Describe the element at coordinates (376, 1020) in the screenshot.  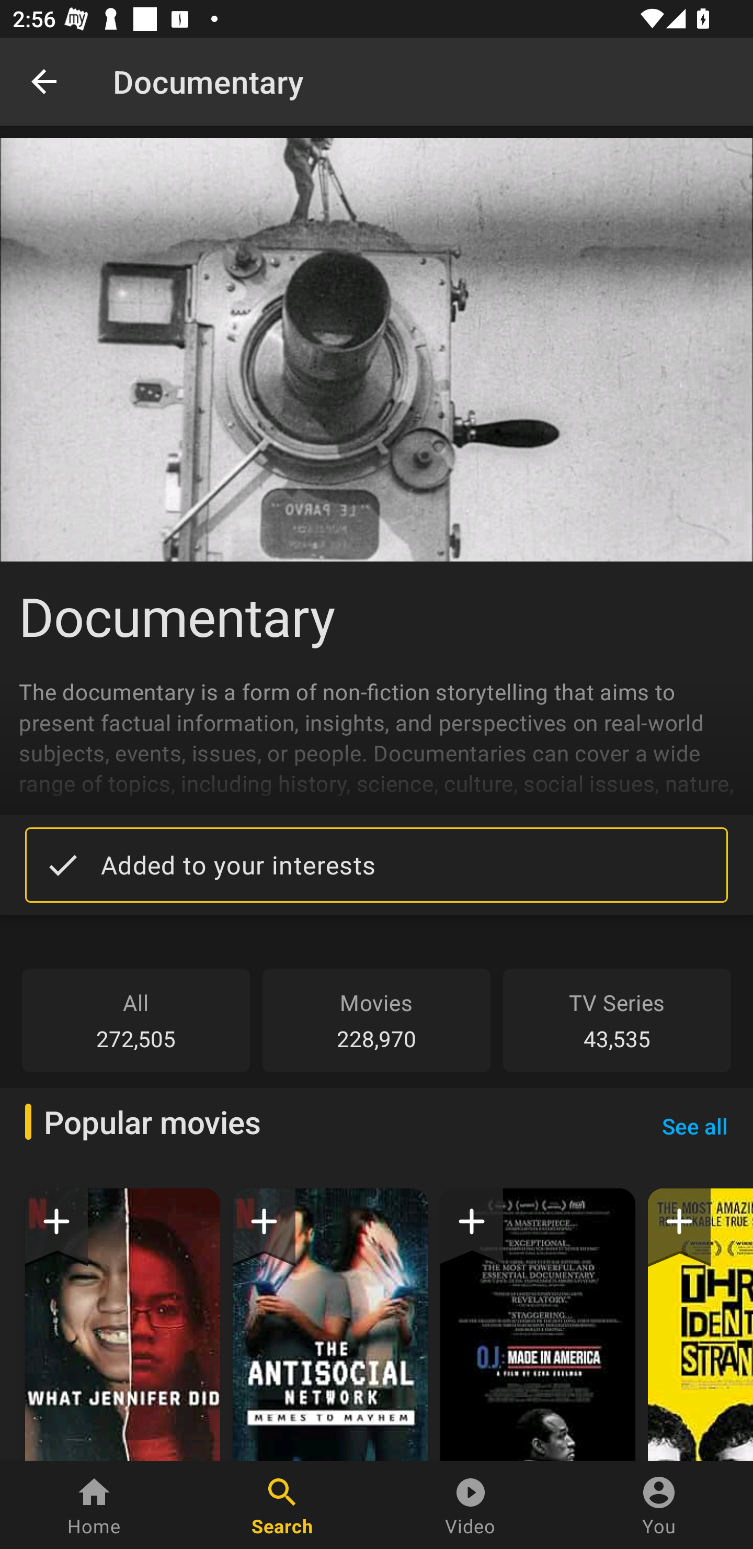
I see `Movies 228,970` at that location.